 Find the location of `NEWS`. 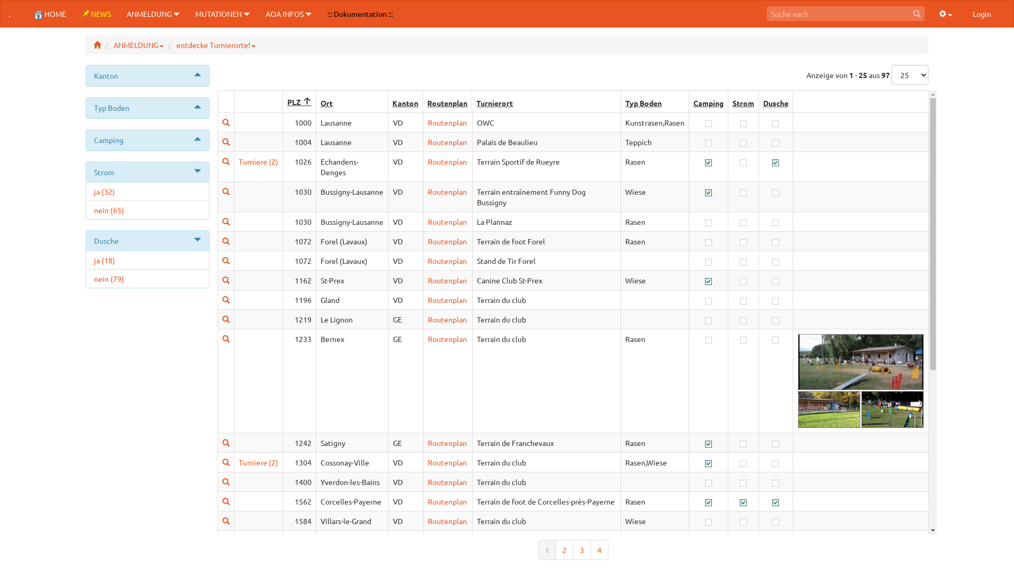

NEWS is located at coordinates (96, 14).